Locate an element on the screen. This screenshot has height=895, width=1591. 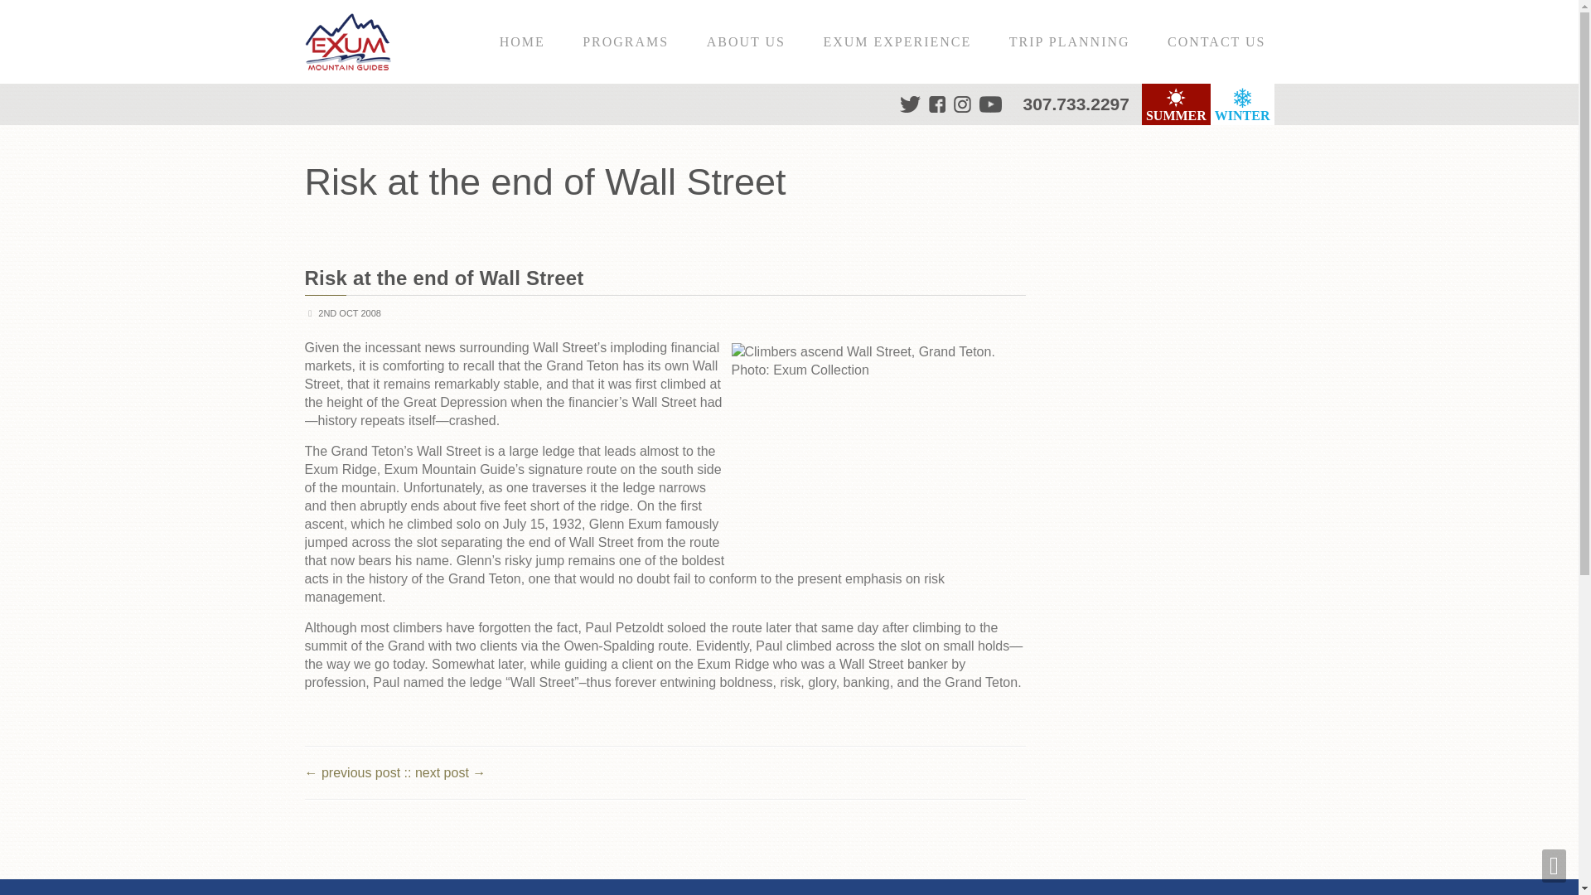
HOME is located at coordinates (521, 41).